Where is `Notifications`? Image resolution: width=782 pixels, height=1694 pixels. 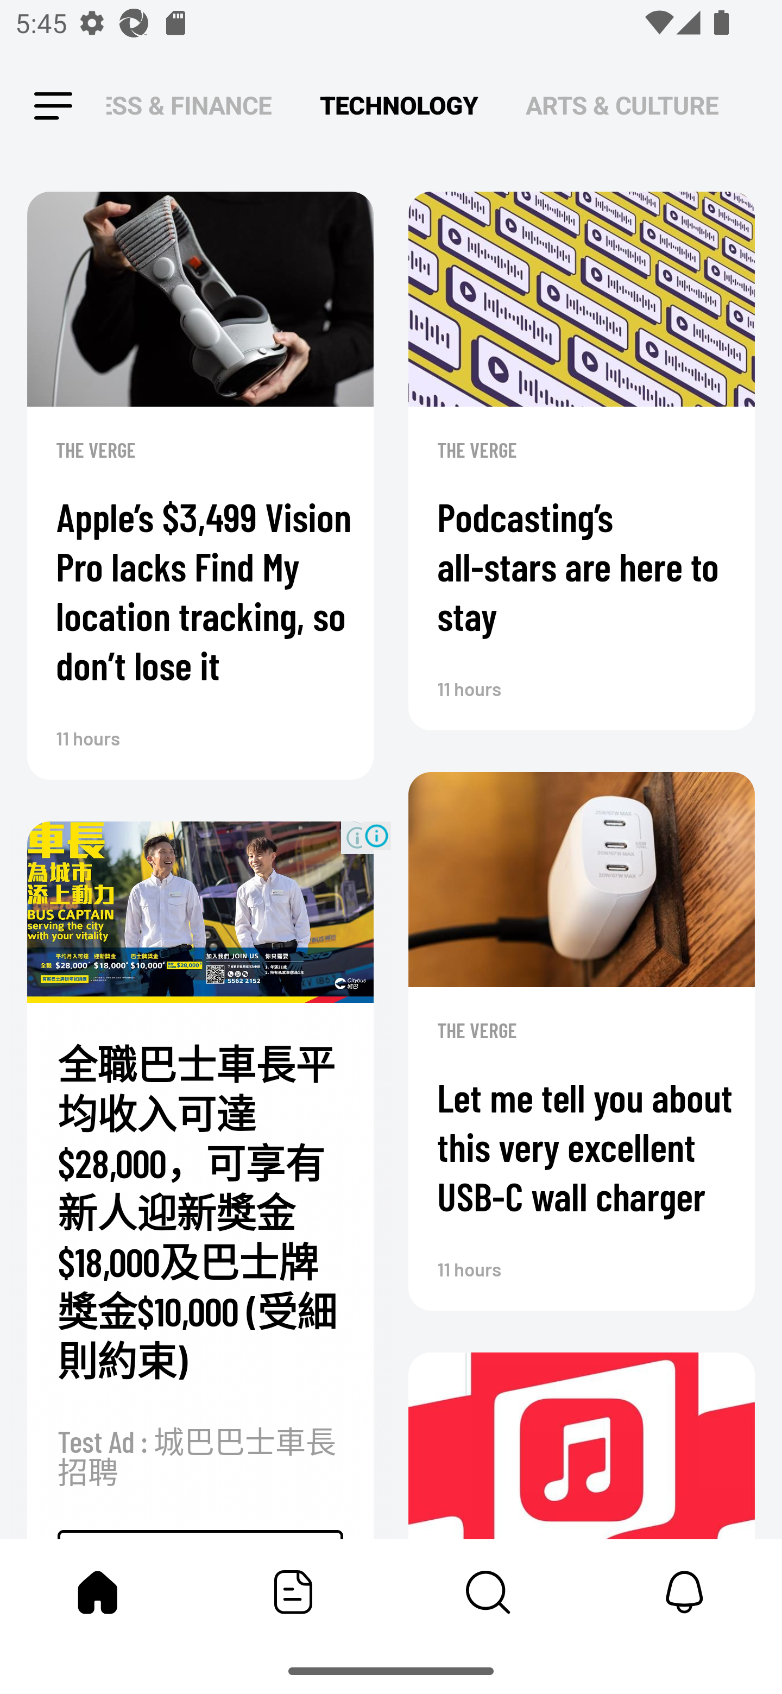 Notifications is located at coordinates (684, 1592).